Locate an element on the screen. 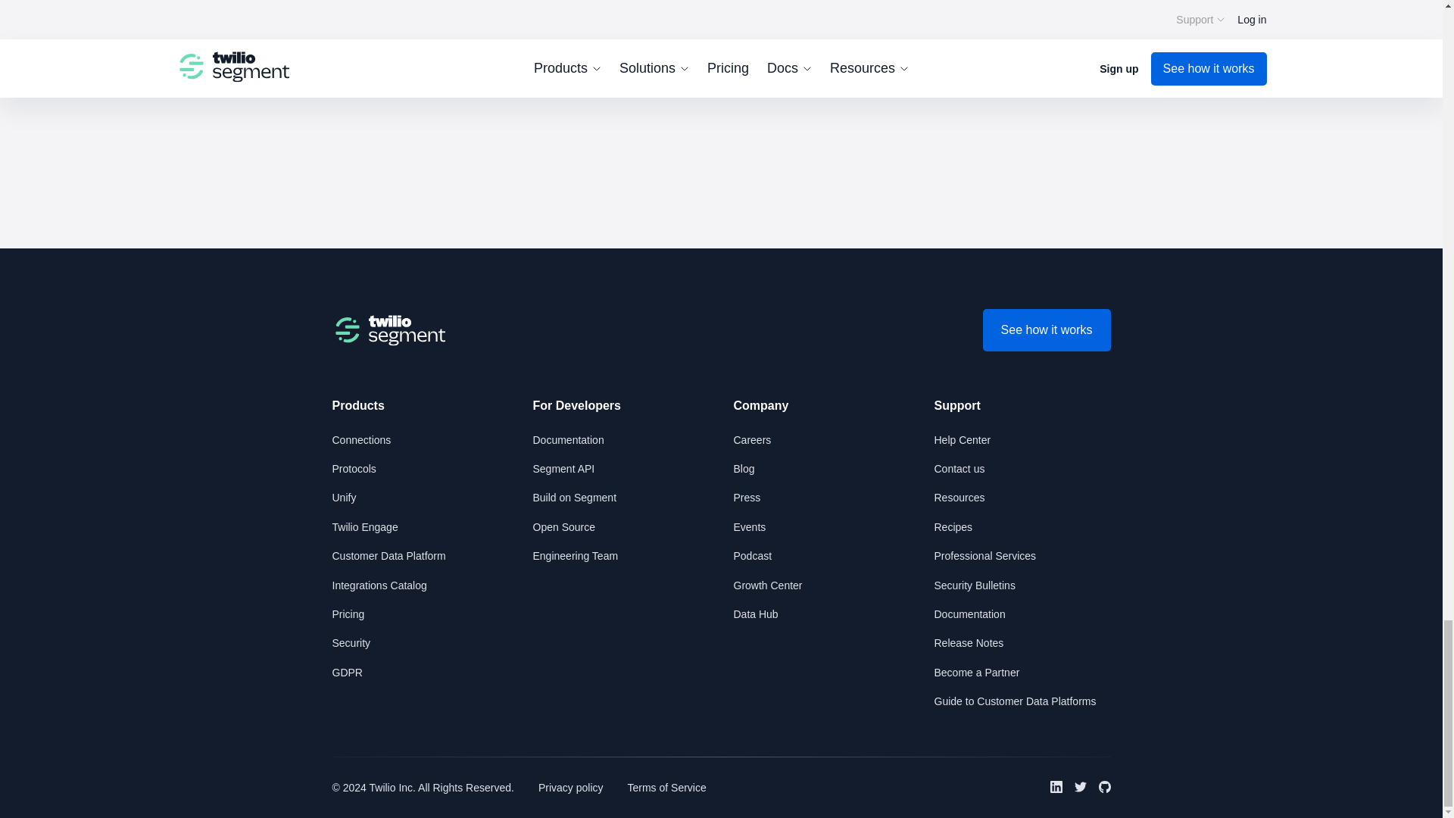 The width and height of the screenshot is (1454, 818). See how it works is located at coordinates (1047, 330).